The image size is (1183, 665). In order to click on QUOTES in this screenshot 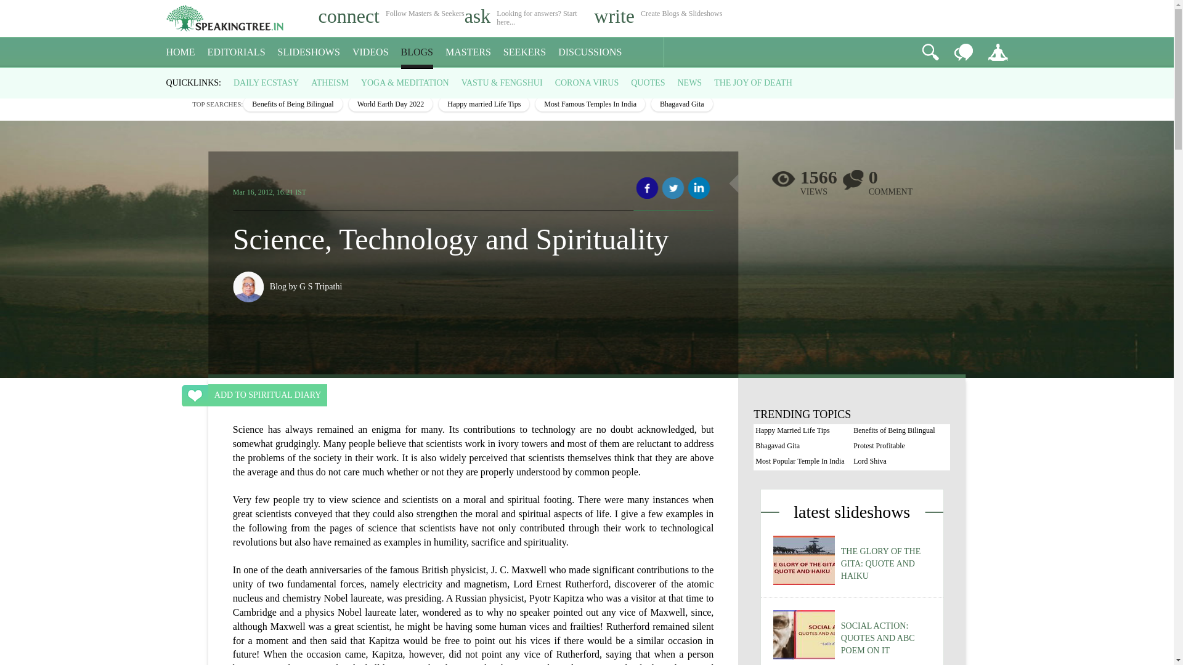, I will do `click(648, 83)`.